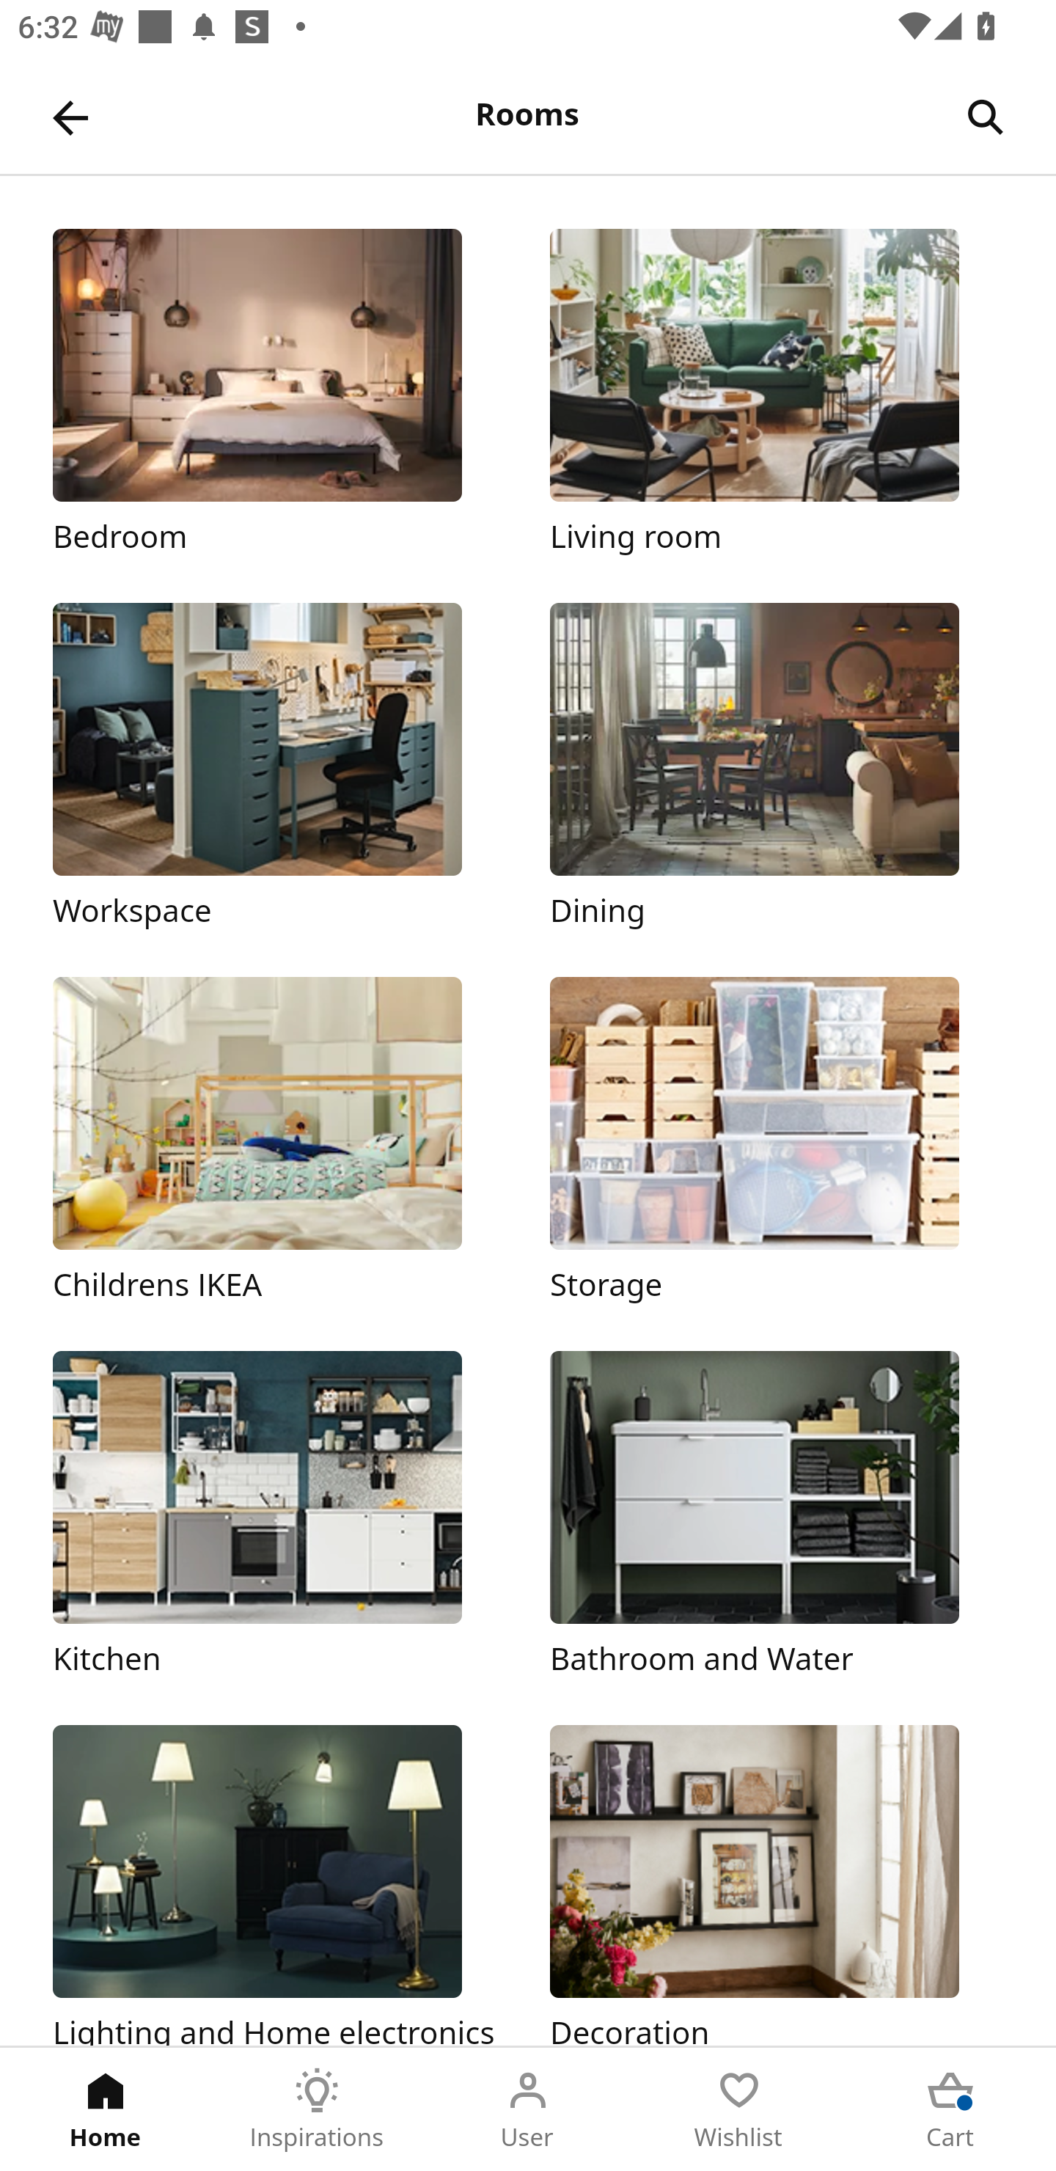  Describe the element at coordinates (279, 1141) in the screenshot. I see `Childrens IKEA` at that location.